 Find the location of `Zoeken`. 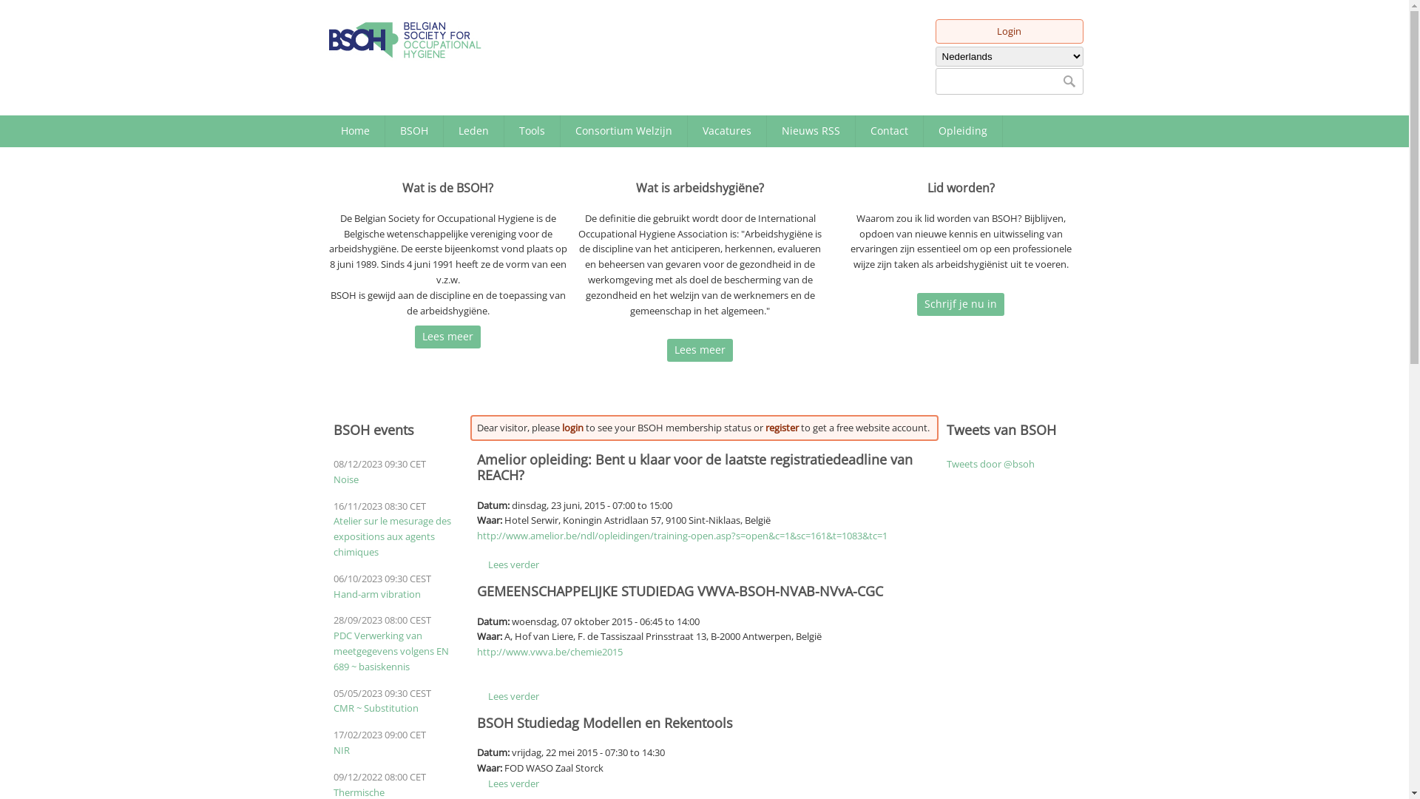

Zoeken is located at coordinates (1068, 81).